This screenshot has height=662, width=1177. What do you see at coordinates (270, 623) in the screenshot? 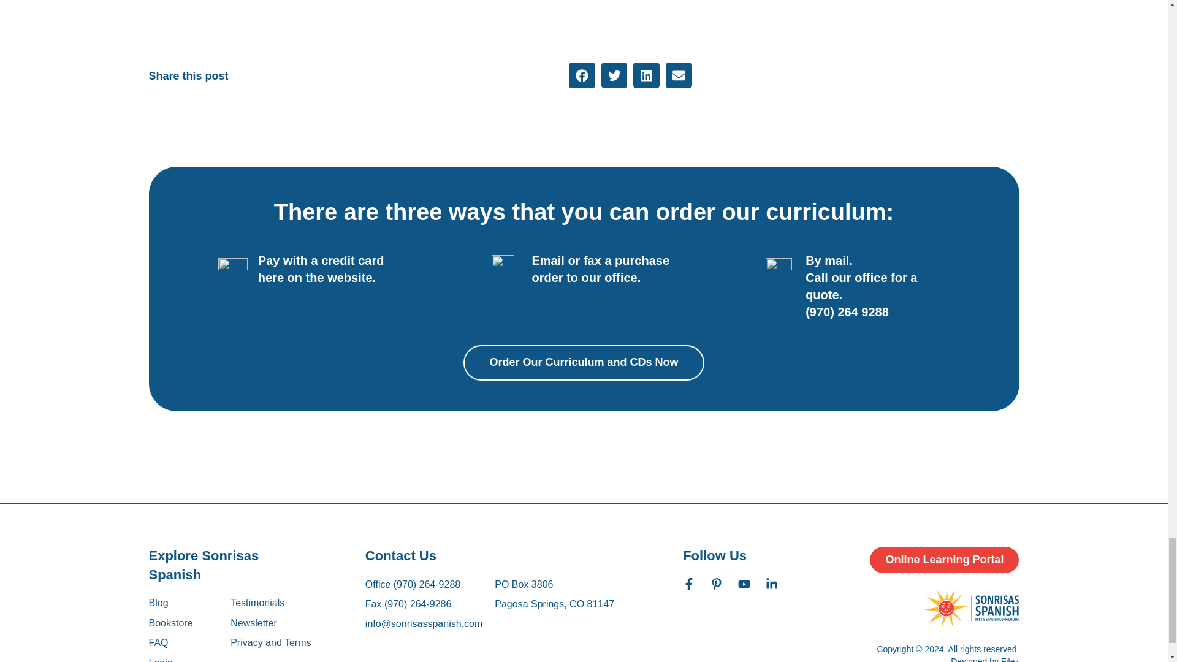
I see `Newsletter` at bounding box center [270, 623].